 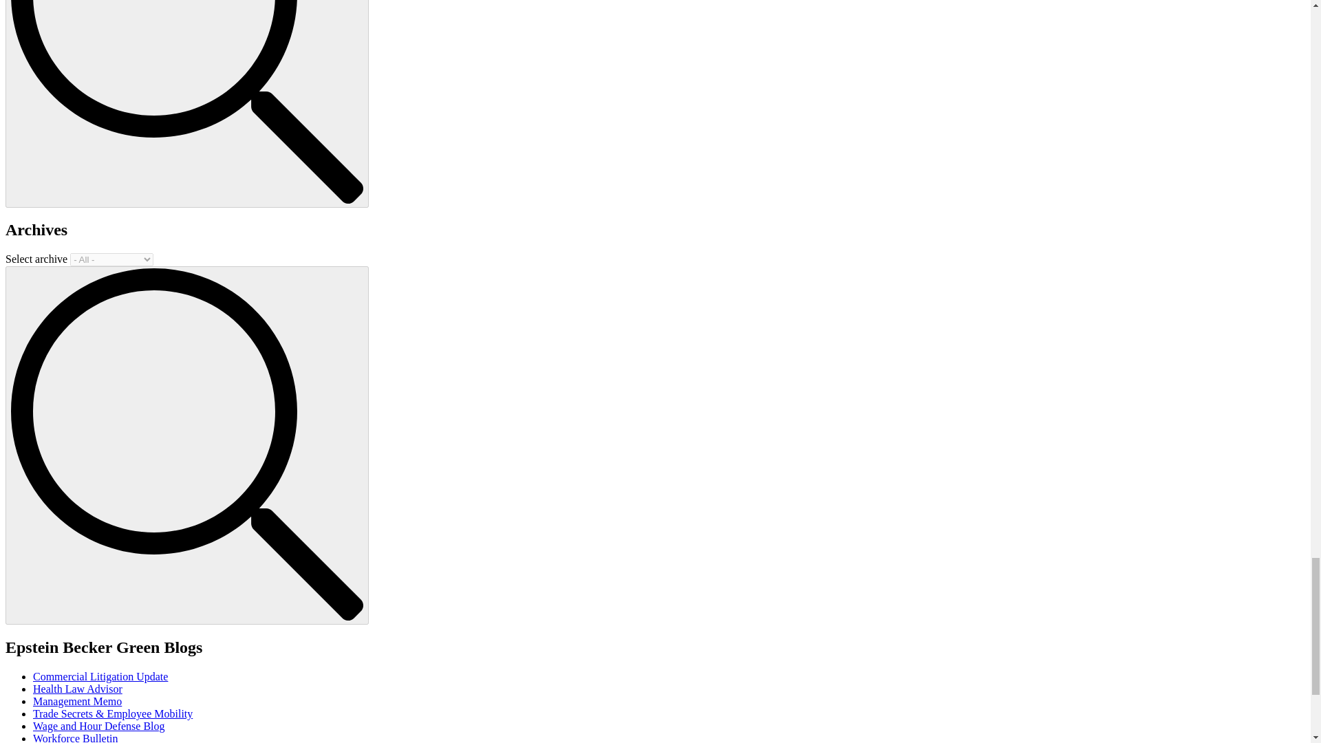 I want to click on Search, so click(x=187, y=102).